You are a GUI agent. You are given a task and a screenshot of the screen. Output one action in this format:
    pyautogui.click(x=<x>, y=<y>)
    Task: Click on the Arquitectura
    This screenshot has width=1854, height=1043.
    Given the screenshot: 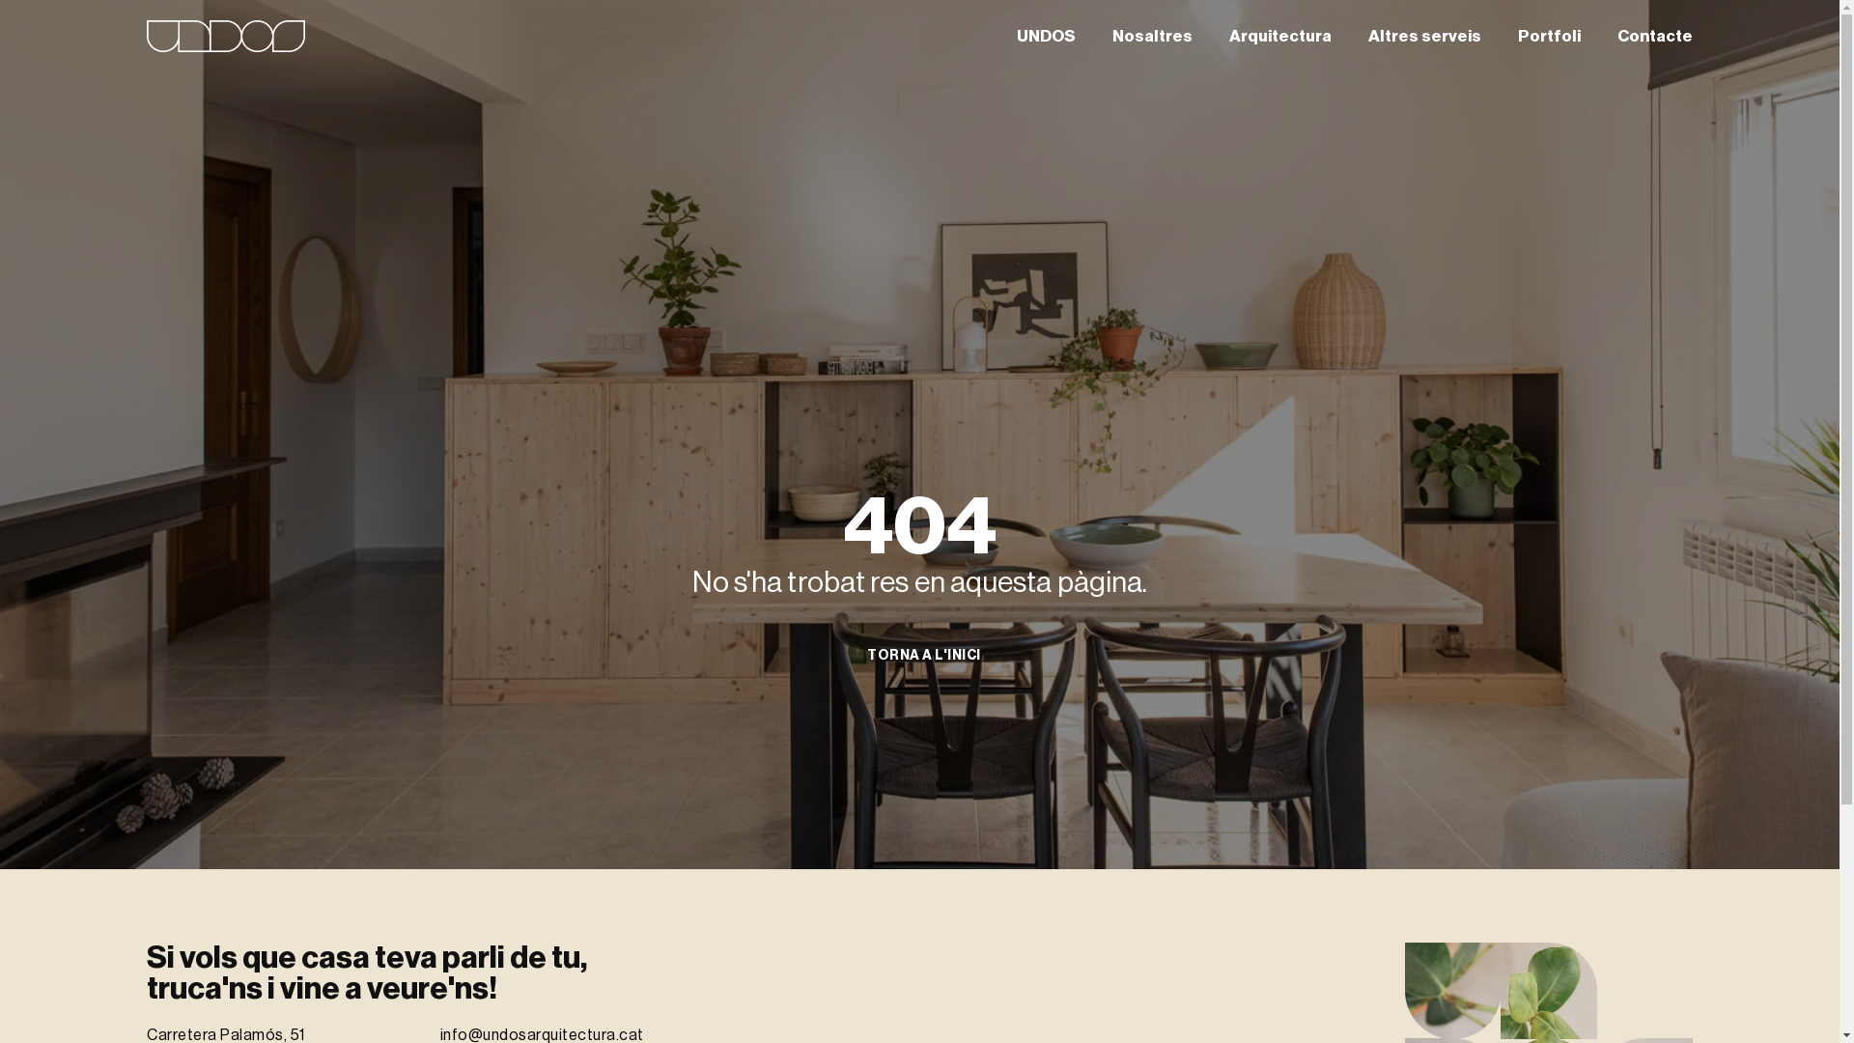 What is the action you would take?
    pyautogui.click(x=1280, y=36)
    